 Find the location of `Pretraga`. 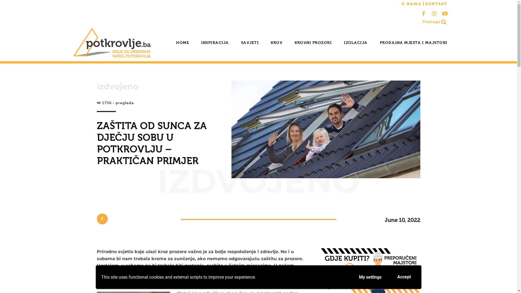

Pretraga is located at coordinates (435, 22).